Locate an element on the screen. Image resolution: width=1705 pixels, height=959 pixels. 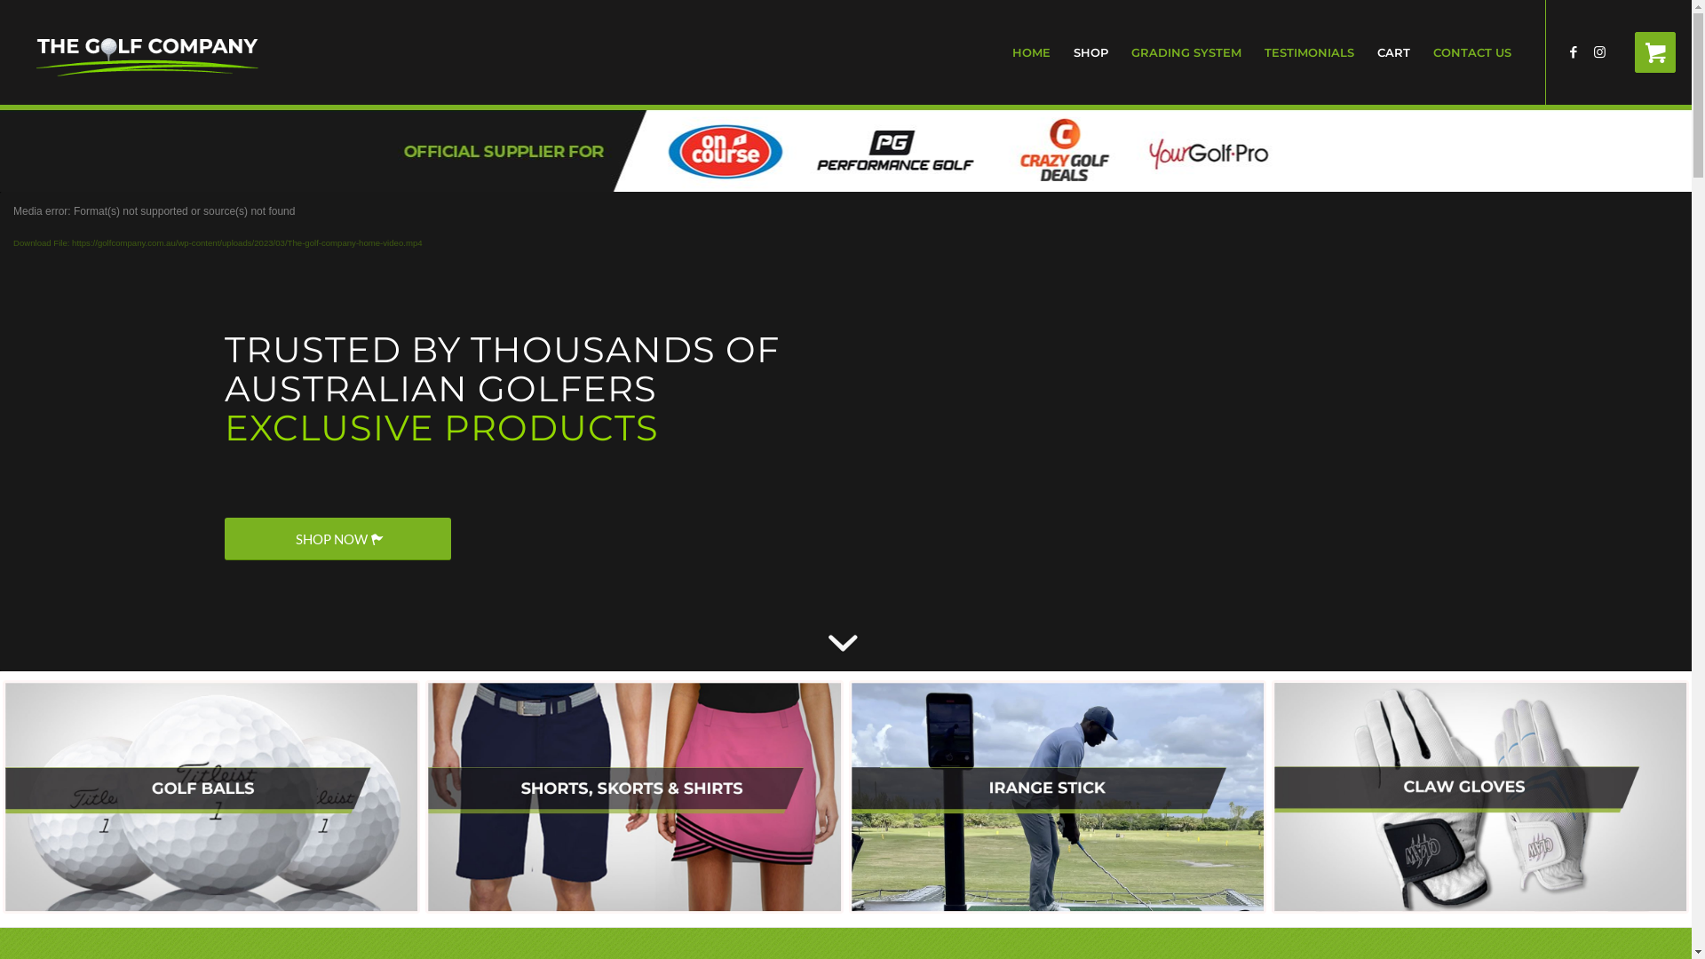
Facebook is located at coordinates (1574, 52).